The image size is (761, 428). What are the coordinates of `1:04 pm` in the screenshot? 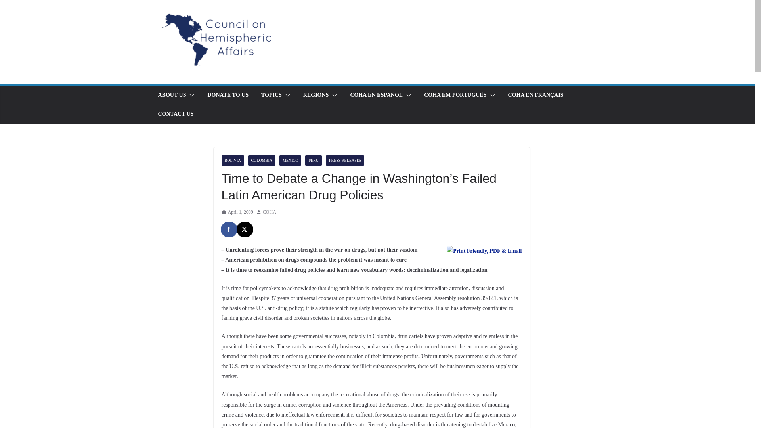 It's located at (237, 212).